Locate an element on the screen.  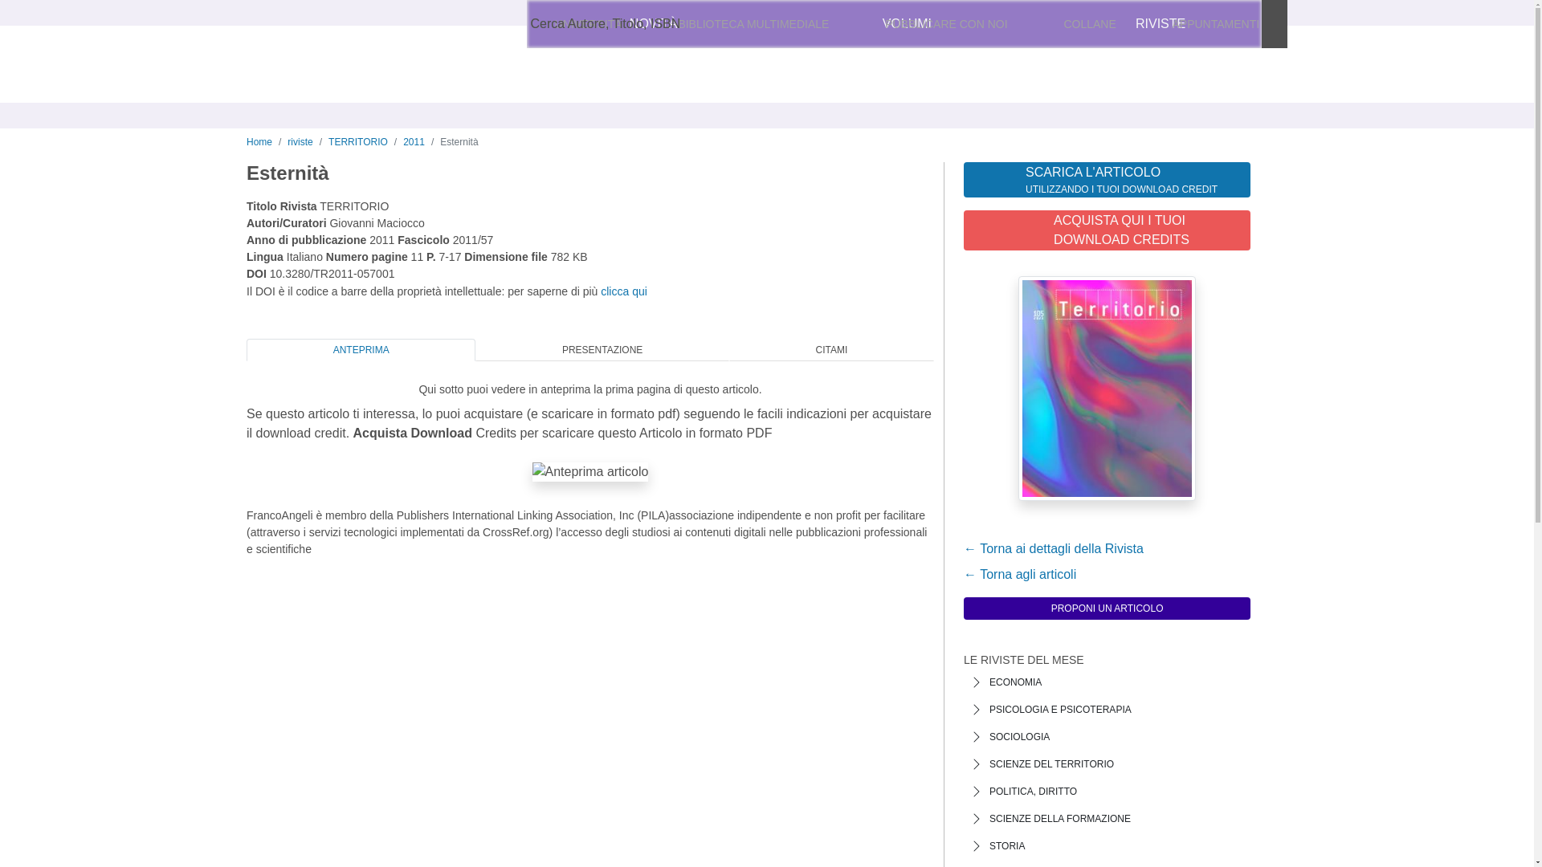
Preferiti is located at coordinates (1147, 24).